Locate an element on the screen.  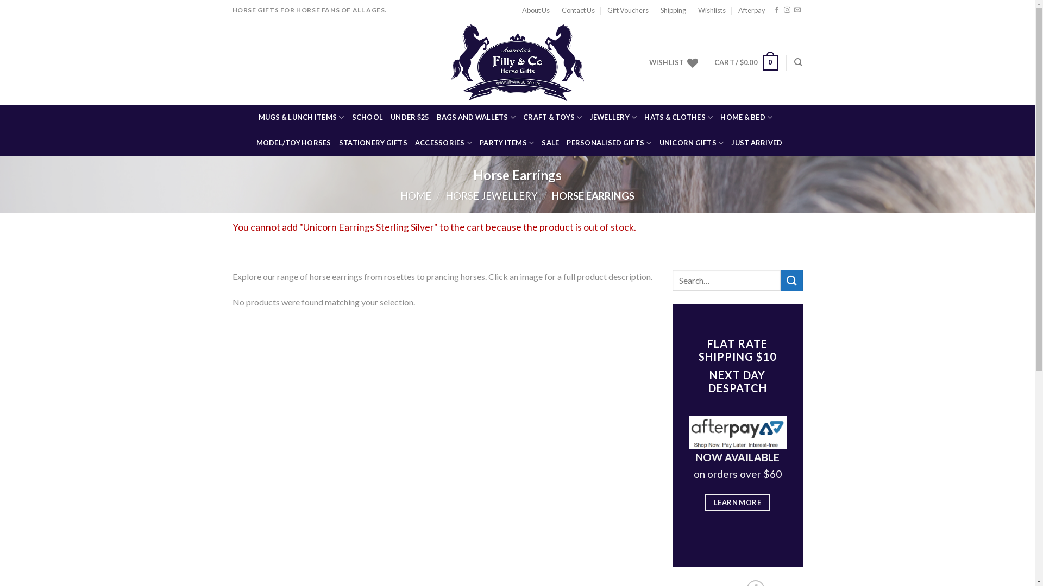
CART / $0.00
0 is located at coordinates (746, 63).